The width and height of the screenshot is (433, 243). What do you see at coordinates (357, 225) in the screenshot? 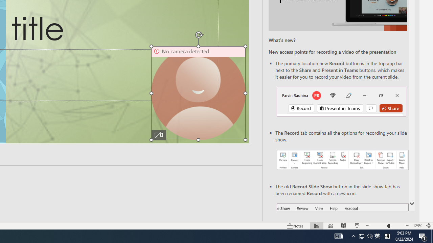
I see `Slide Show` at bounding box center [357, 225].